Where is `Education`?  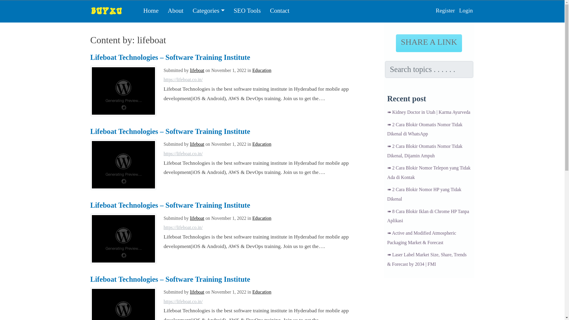 Education is located at coordinates (261, 144).